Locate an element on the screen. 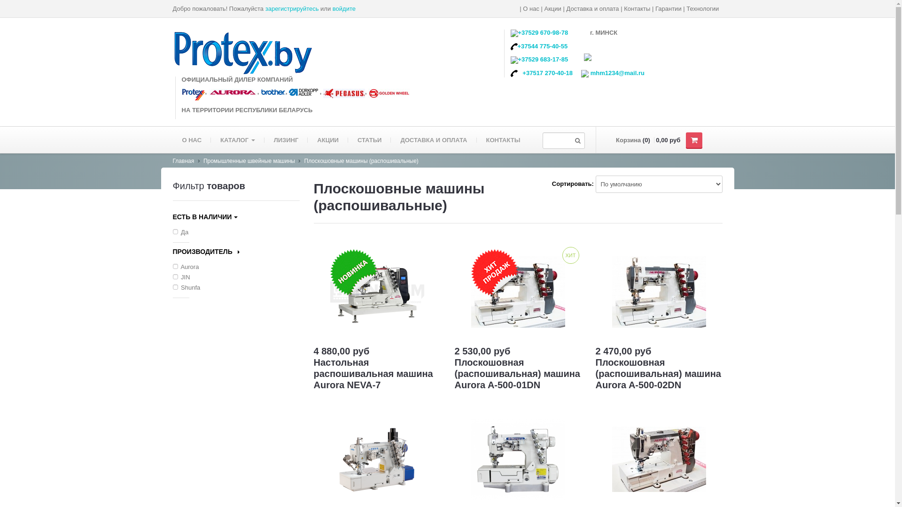 The height and width of the screenshot is (507, 902). +37544 775-40-55 is located at coordinates (543, 46).